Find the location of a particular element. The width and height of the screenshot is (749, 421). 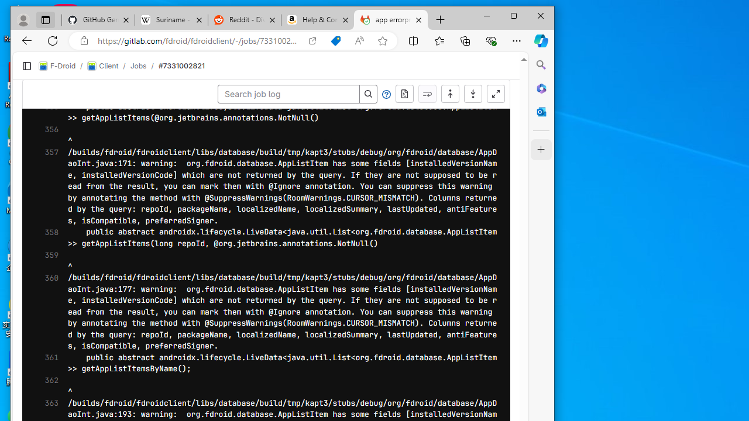

F-Droid/ is located at coordinates (191, 56).